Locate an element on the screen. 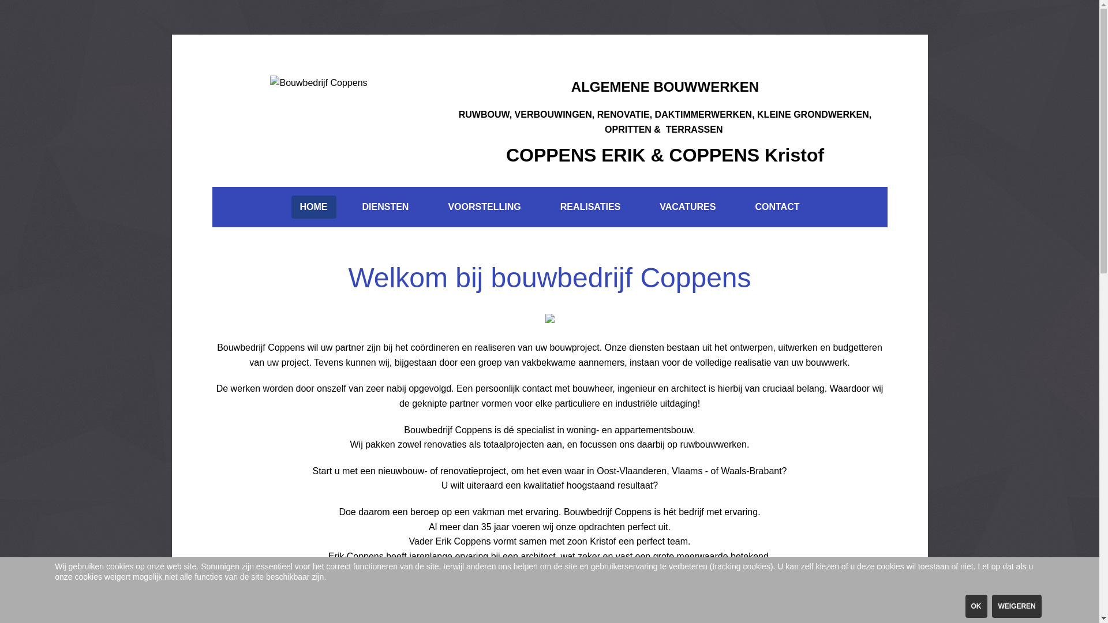 This screenshot has height=623, width=1108. DIENSTEN is located at coordinates (385, 207).